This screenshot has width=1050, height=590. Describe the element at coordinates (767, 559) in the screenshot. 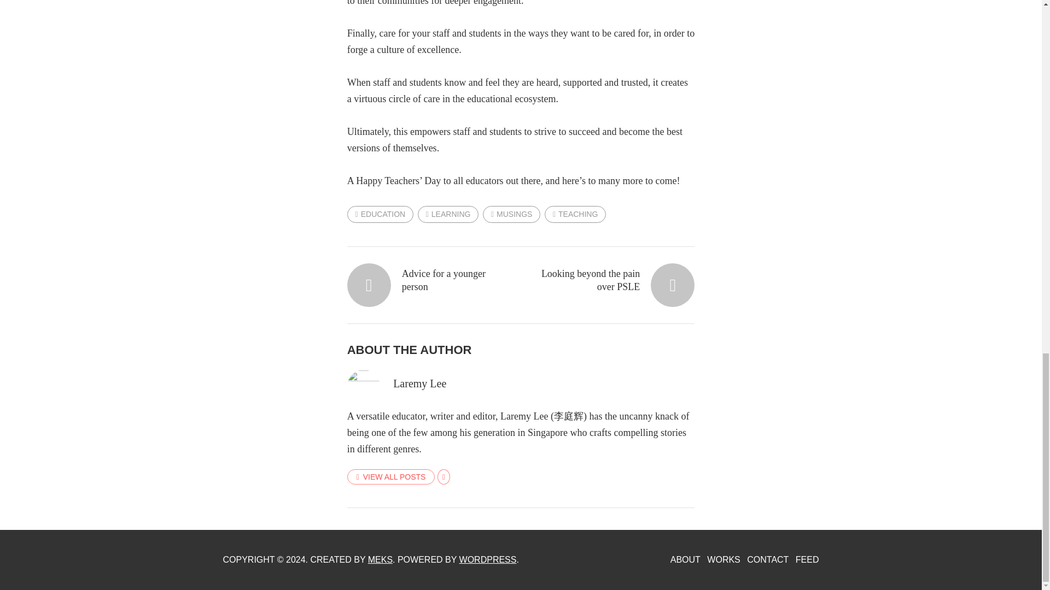

I see `CONTACT` at that location.